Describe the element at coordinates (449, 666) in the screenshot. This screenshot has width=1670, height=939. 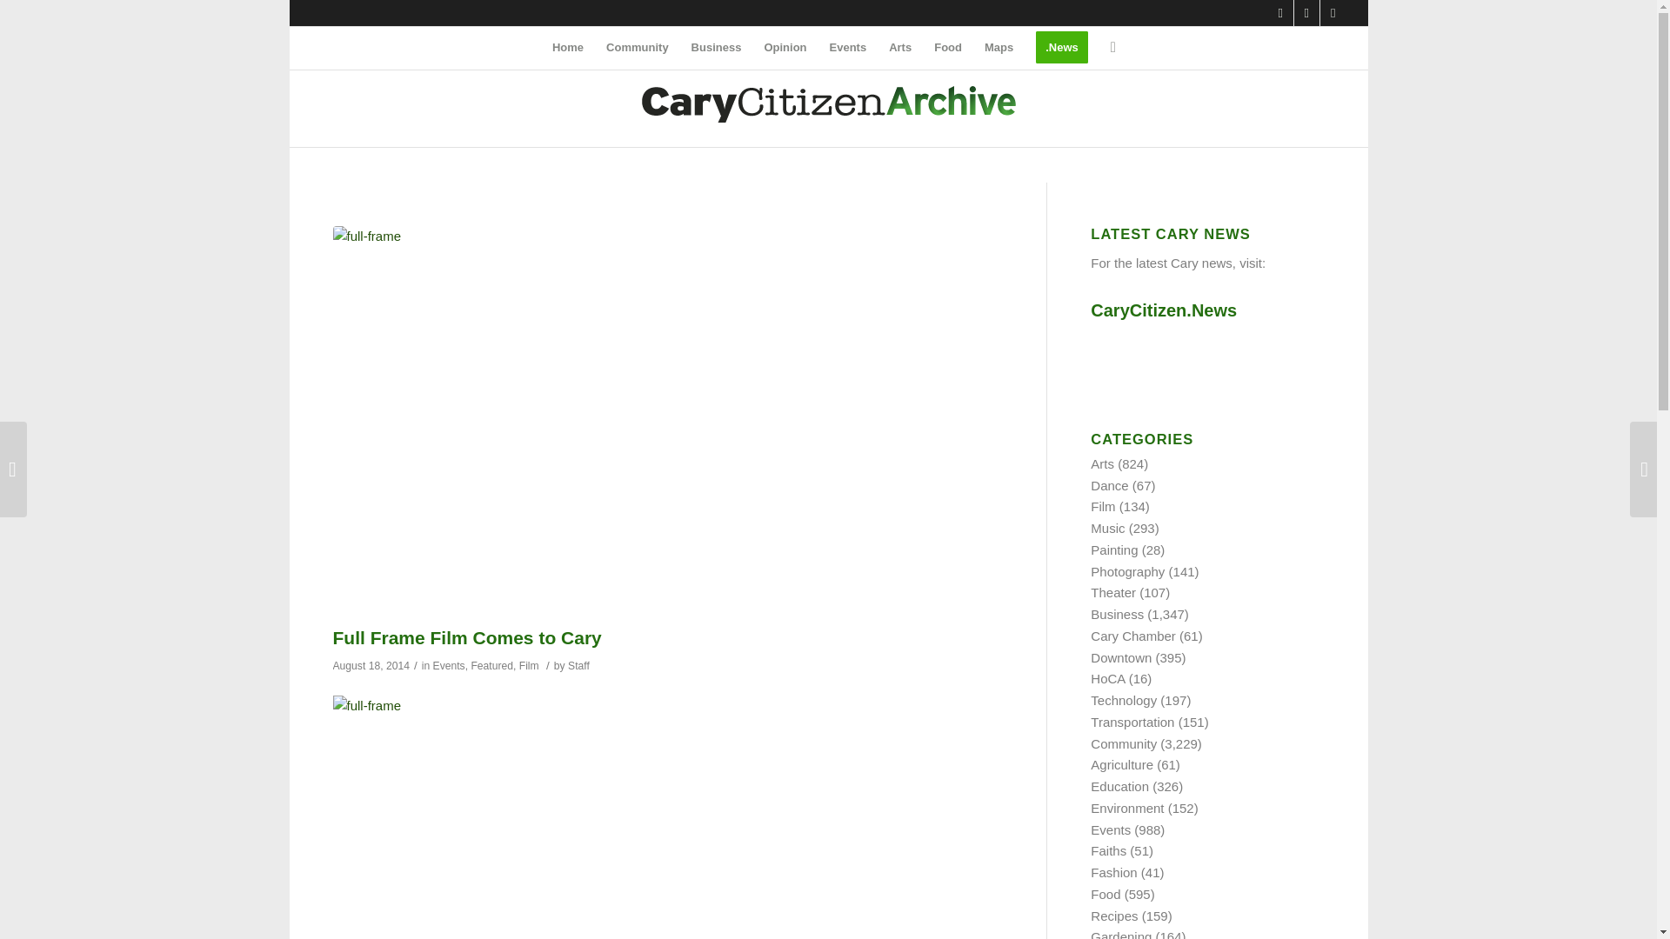
I see `Events` at that location.